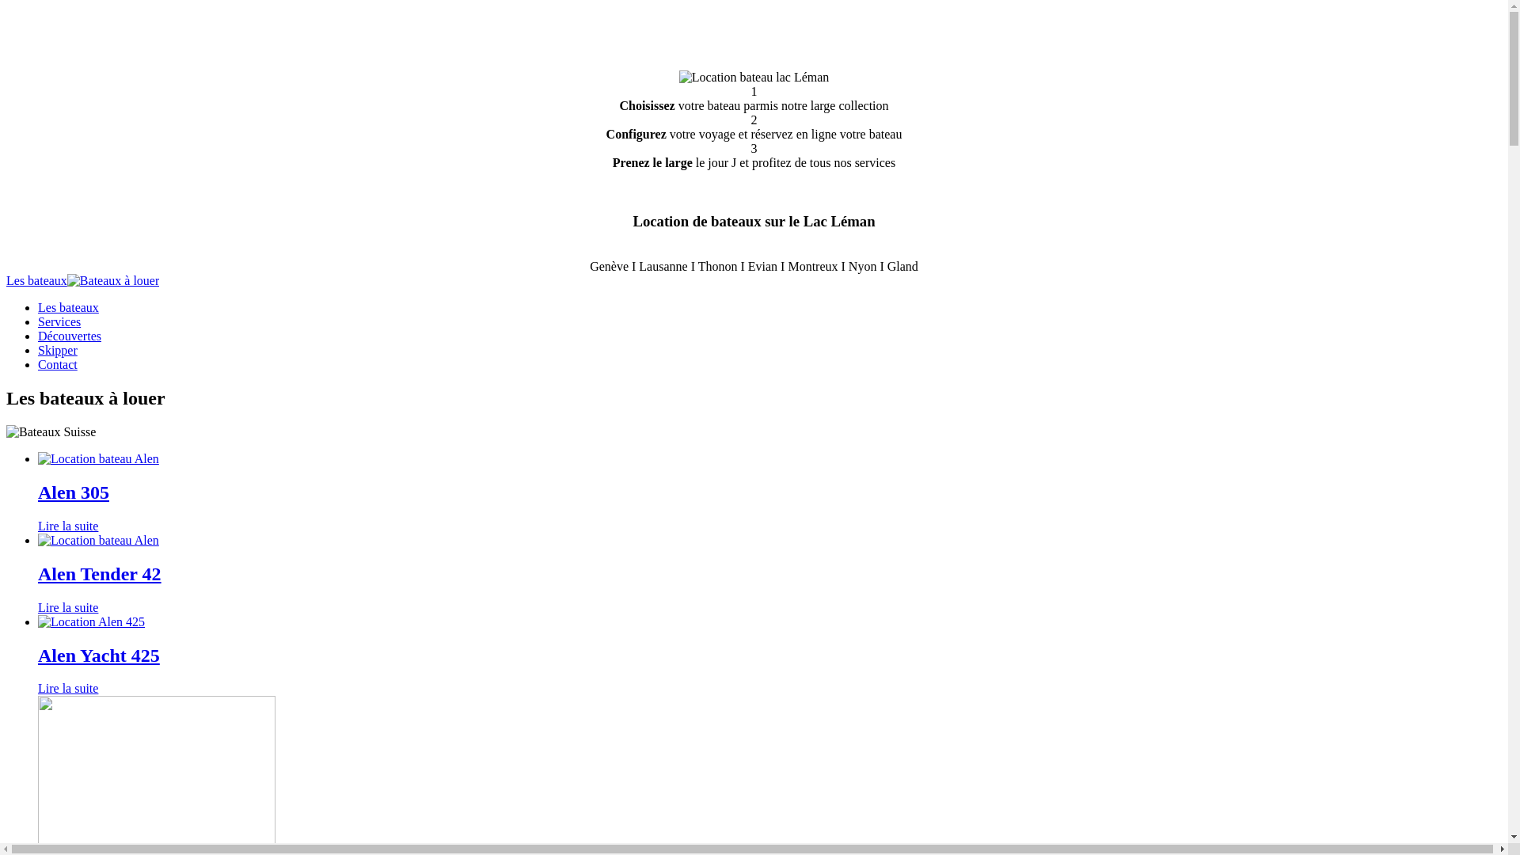 This screenshot has height=855, width=1520. Describe the element at coordinates (58, 364) in the screenshot. I see `Contact` at that location.